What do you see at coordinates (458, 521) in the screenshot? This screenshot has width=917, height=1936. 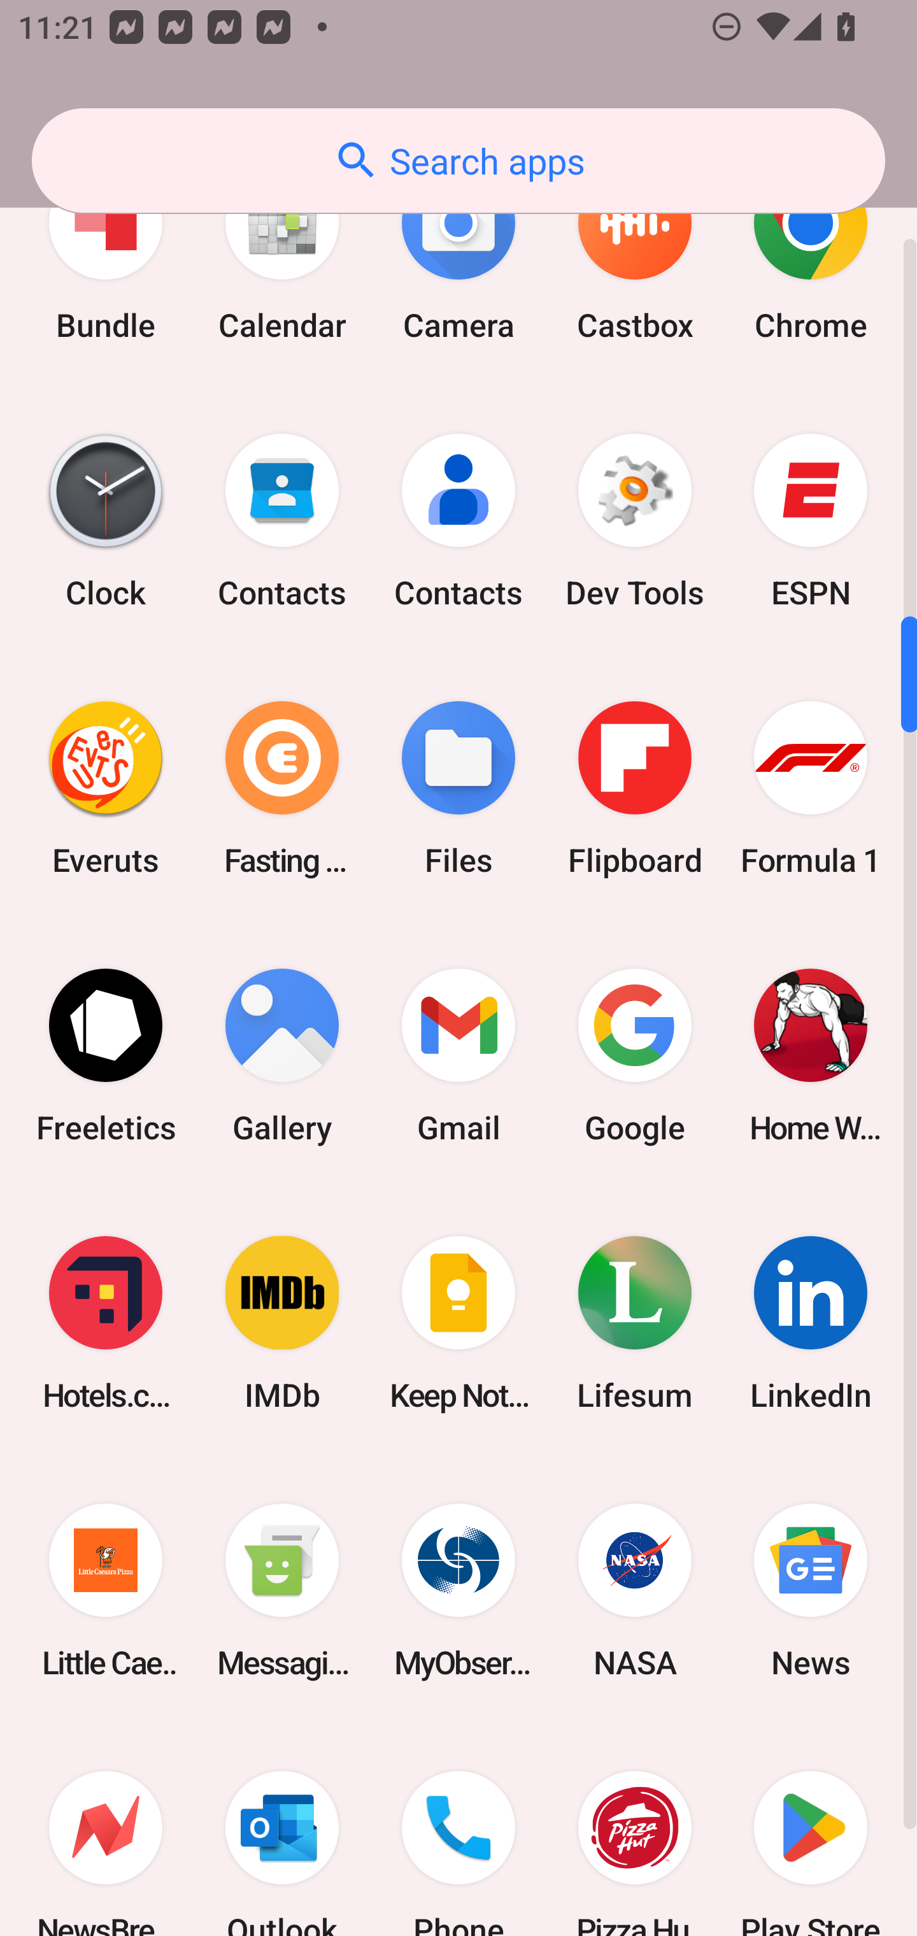 I see `Contacts` at bounding box center [458, 521].